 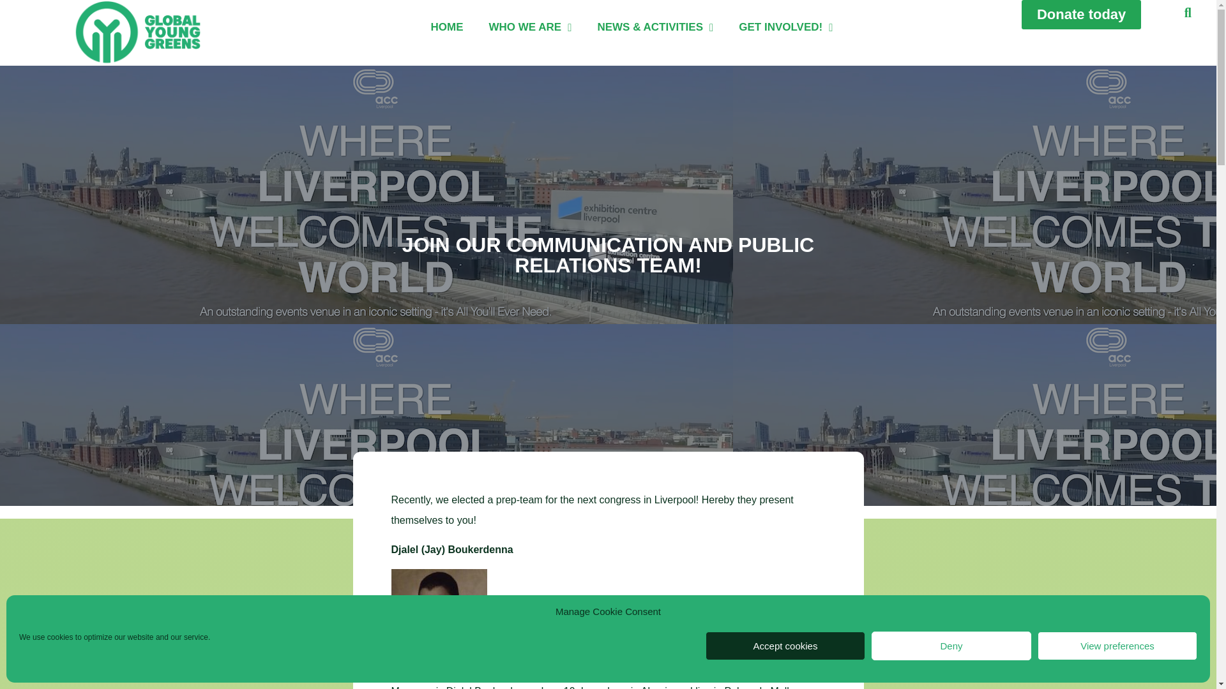 What do you see at coordinates (530, 27) in the screenshot?
I see `WHO WE ARE` at bounding box center [530, 27].